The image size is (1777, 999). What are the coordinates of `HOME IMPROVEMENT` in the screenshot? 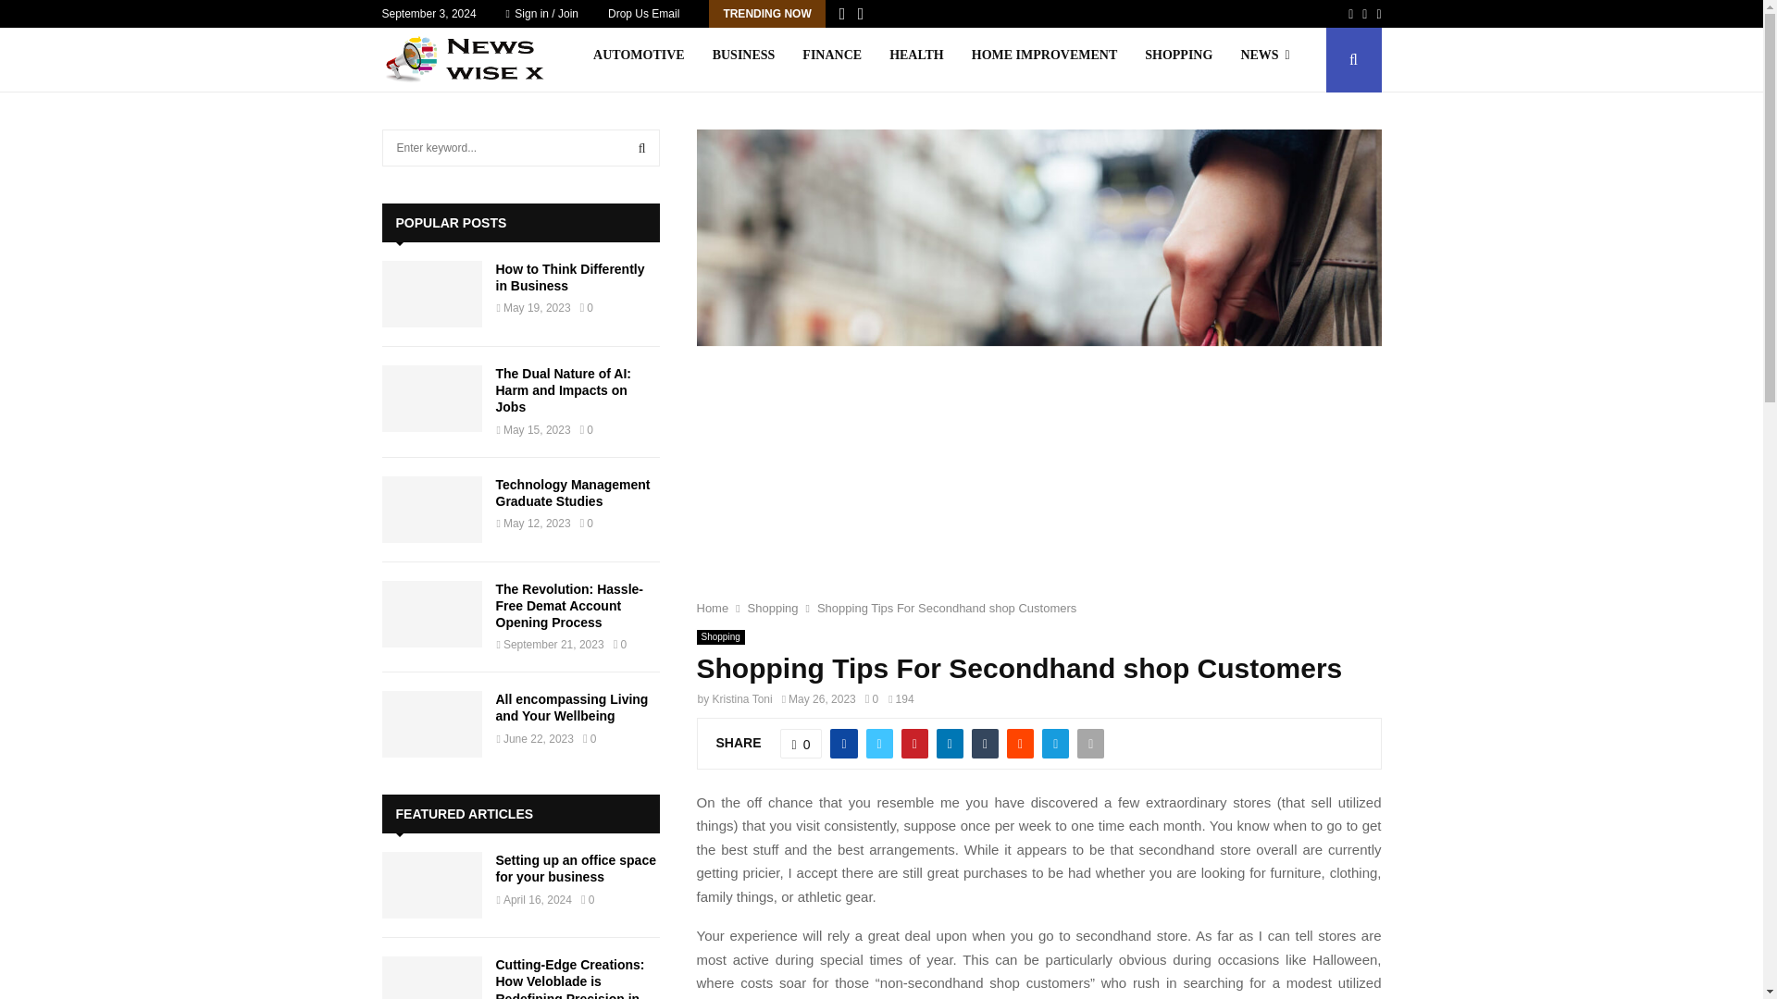 It's located at (1044, 60).